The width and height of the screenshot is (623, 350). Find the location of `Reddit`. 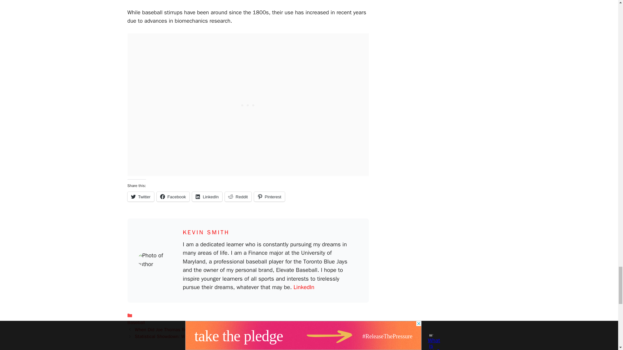

Reddit is located at coordinates (238, 196).